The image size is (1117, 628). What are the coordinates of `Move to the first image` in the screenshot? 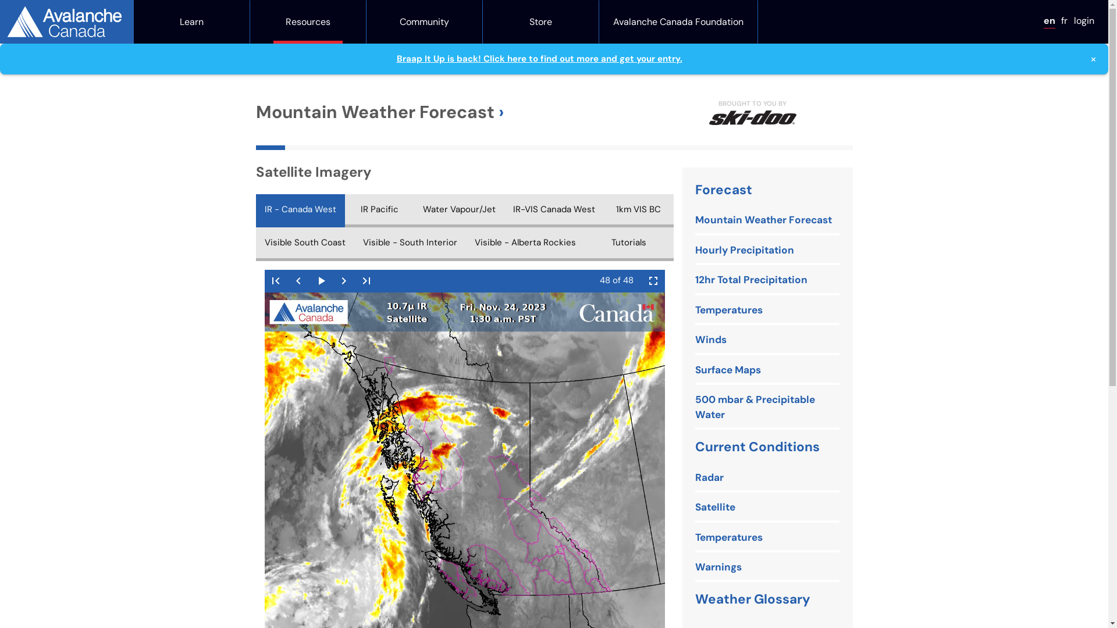 It's located at (276, 281).